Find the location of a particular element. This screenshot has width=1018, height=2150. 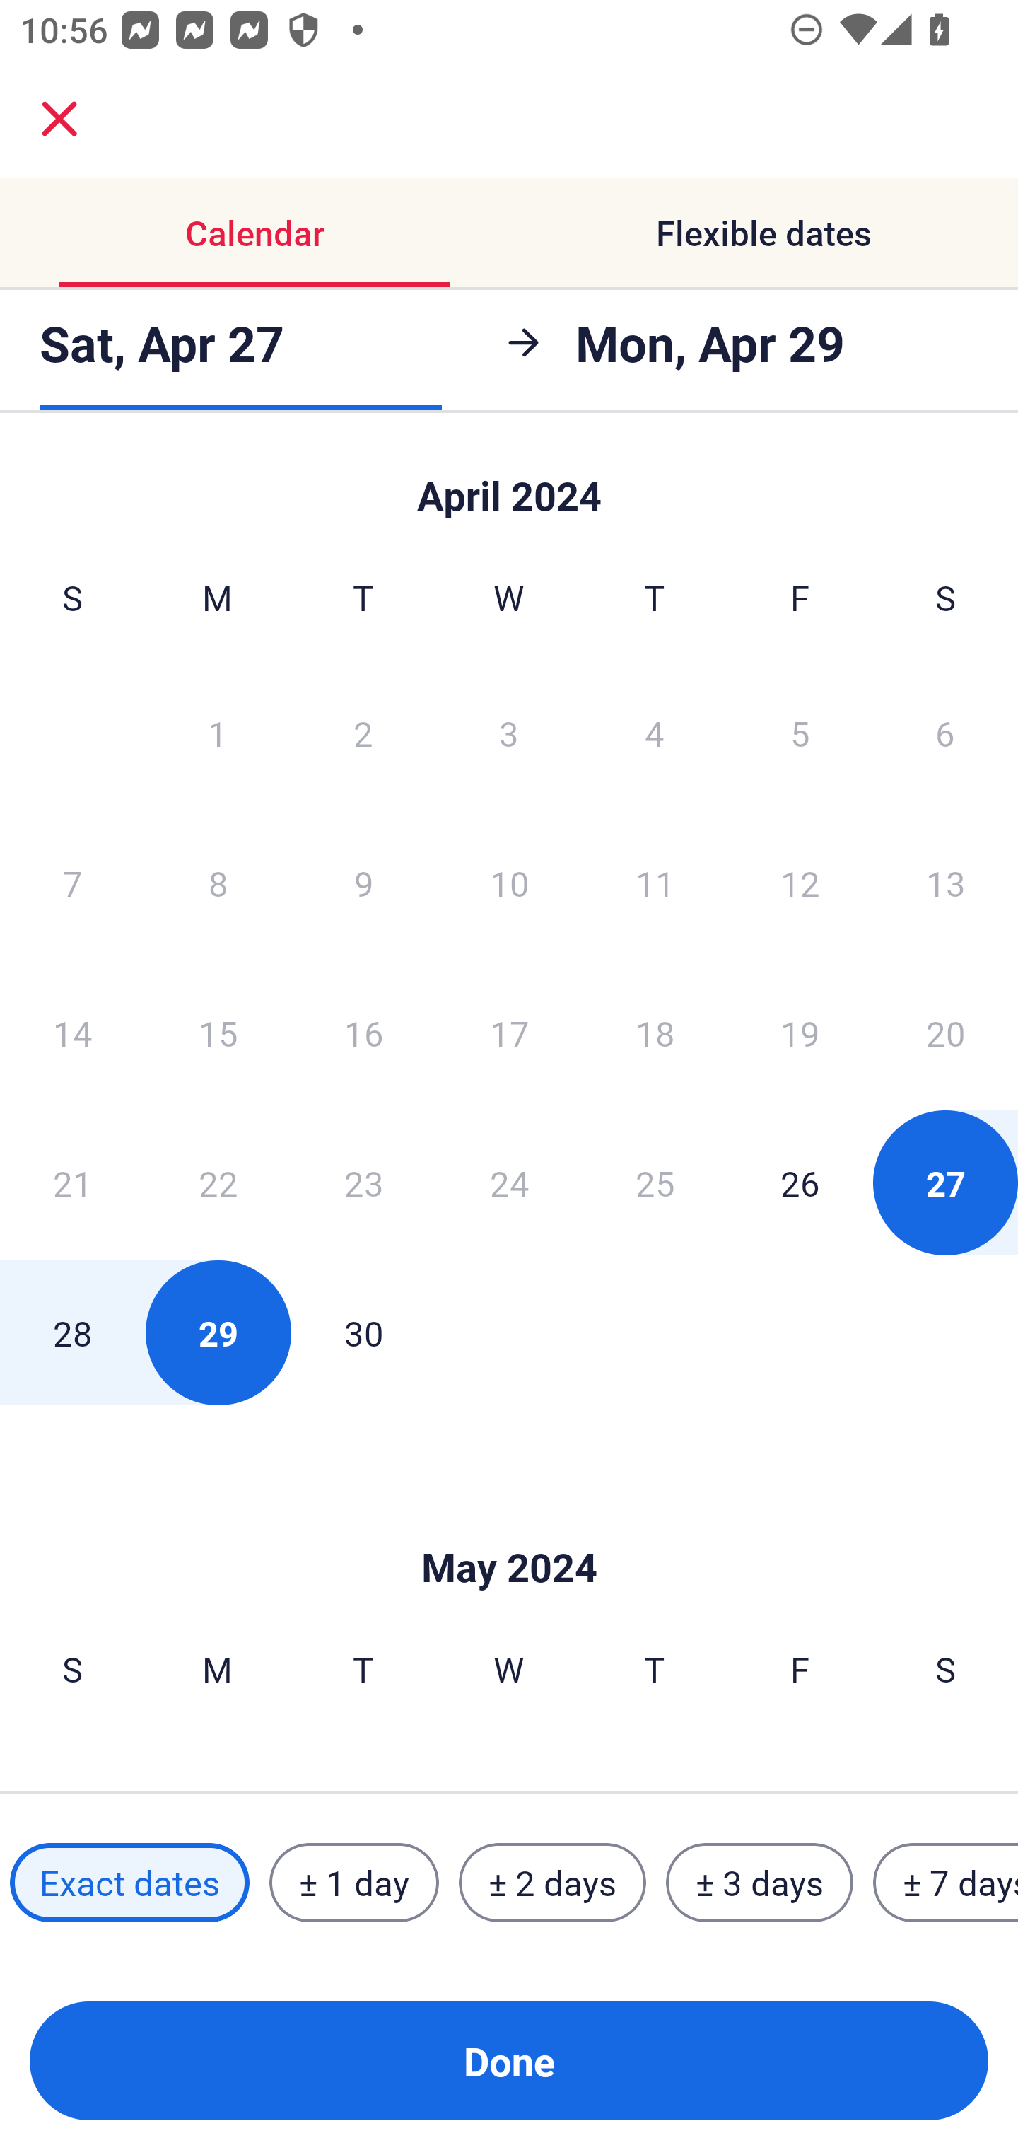

11 Thursday, April 11, 2024 is located at coordinates (655, 883).